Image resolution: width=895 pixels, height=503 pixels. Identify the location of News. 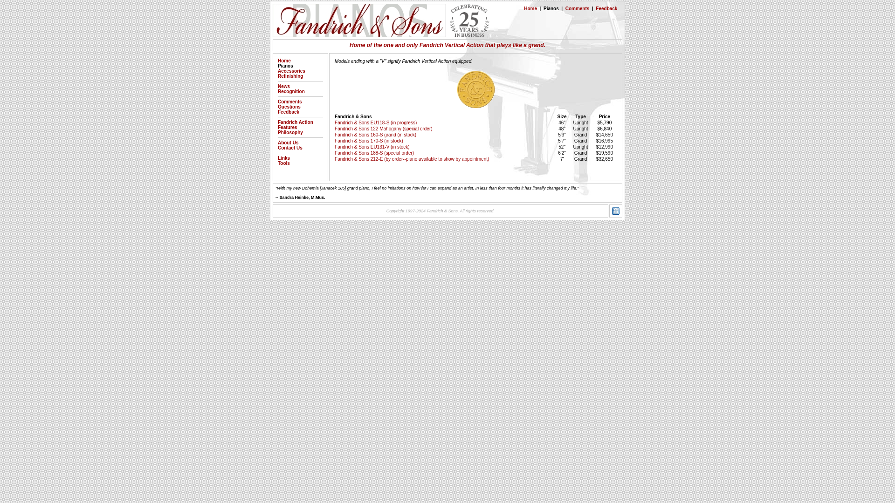
(283, 87).